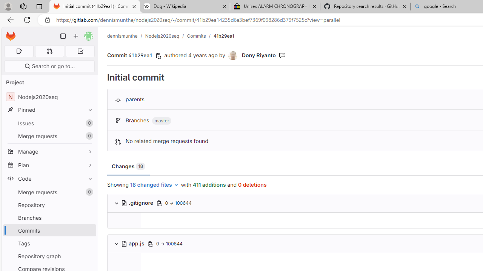 This screenshot has height=271, width=483. What do you see at coordinates (200, 36) in the screenshot?
I see `Commits/` at bounding box center [200, 36].